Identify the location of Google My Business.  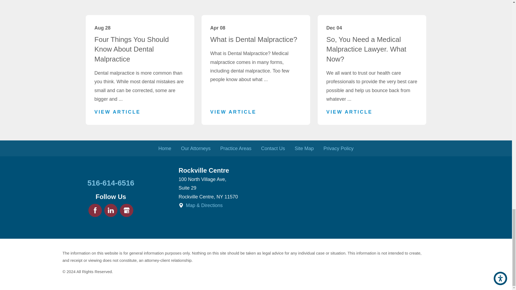
(126, 211).